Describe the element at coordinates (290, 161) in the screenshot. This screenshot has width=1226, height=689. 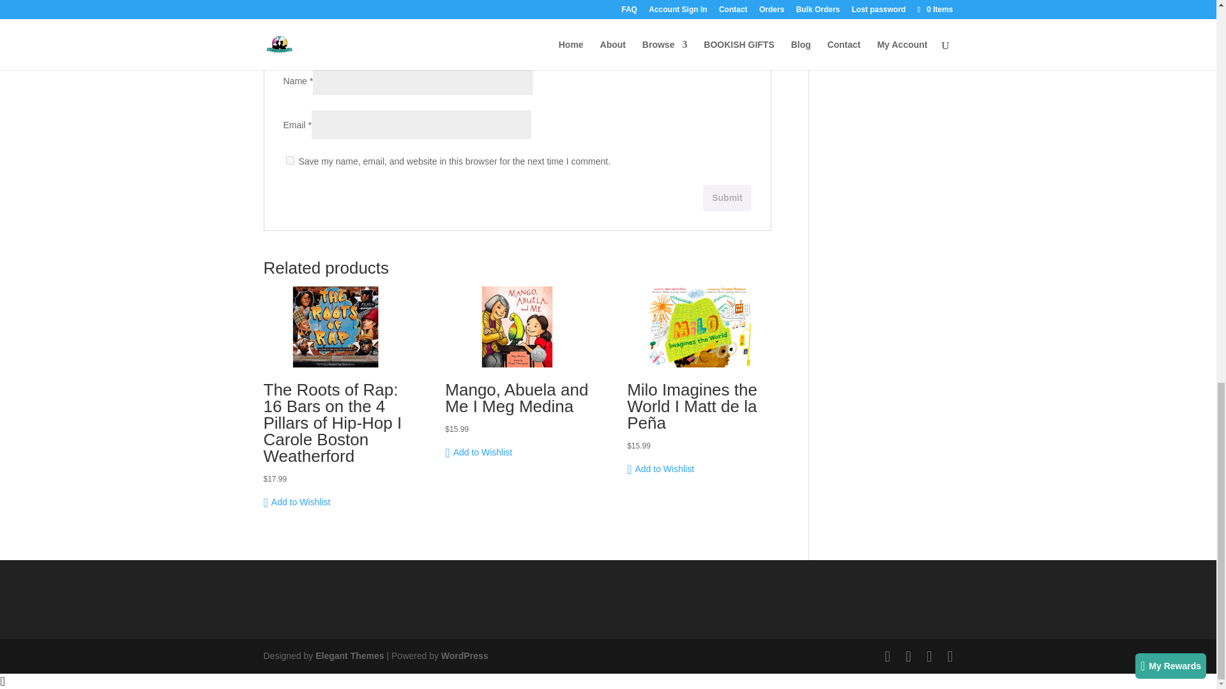
I see `yes` at that location.